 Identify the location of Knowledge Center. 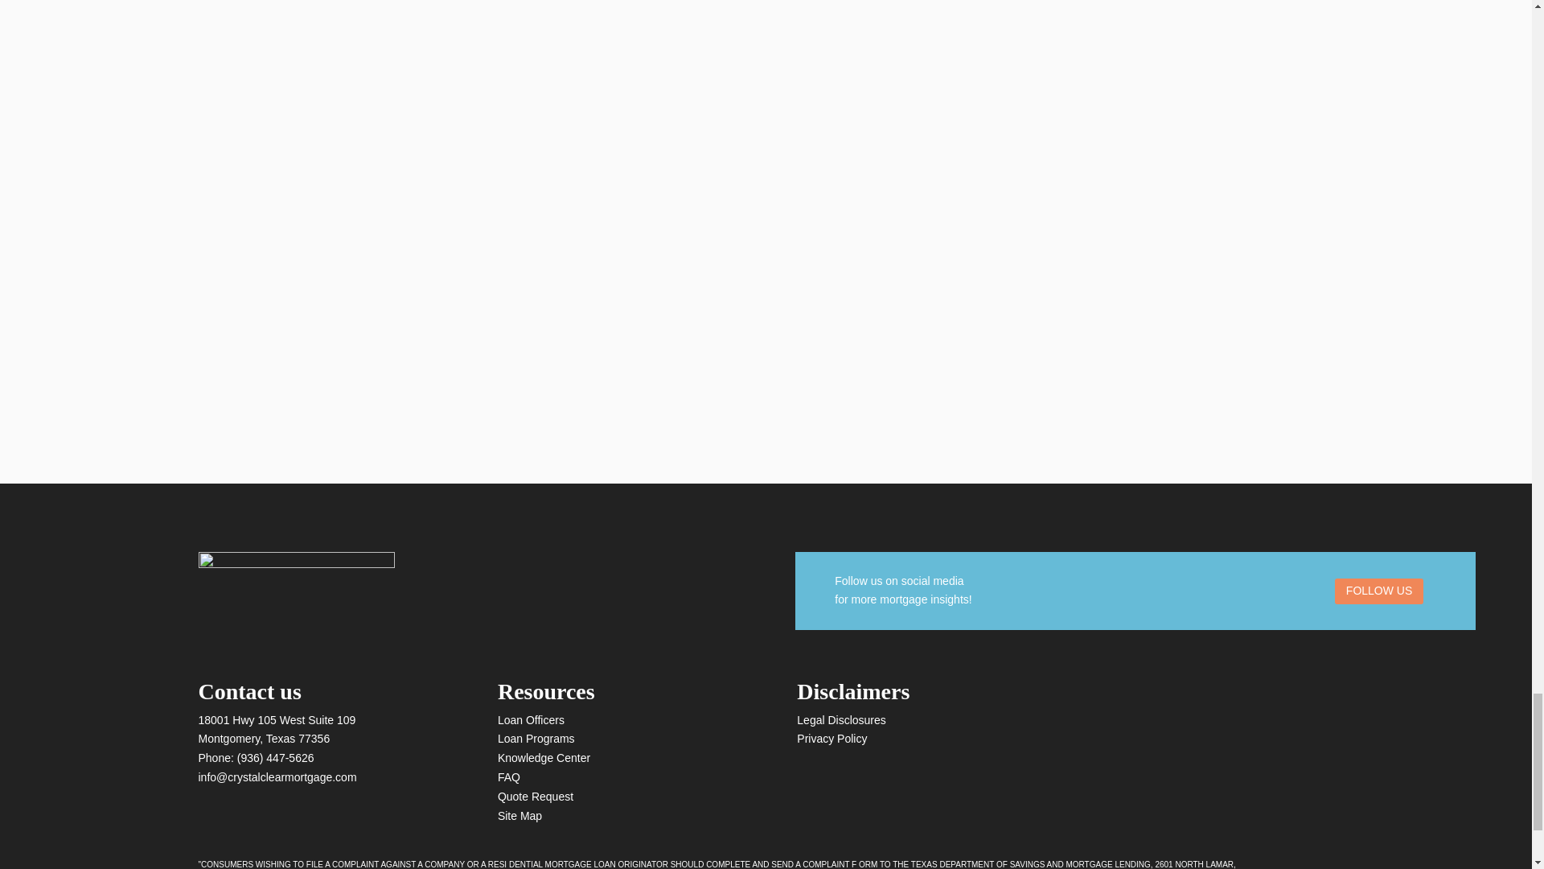
(544, 758).